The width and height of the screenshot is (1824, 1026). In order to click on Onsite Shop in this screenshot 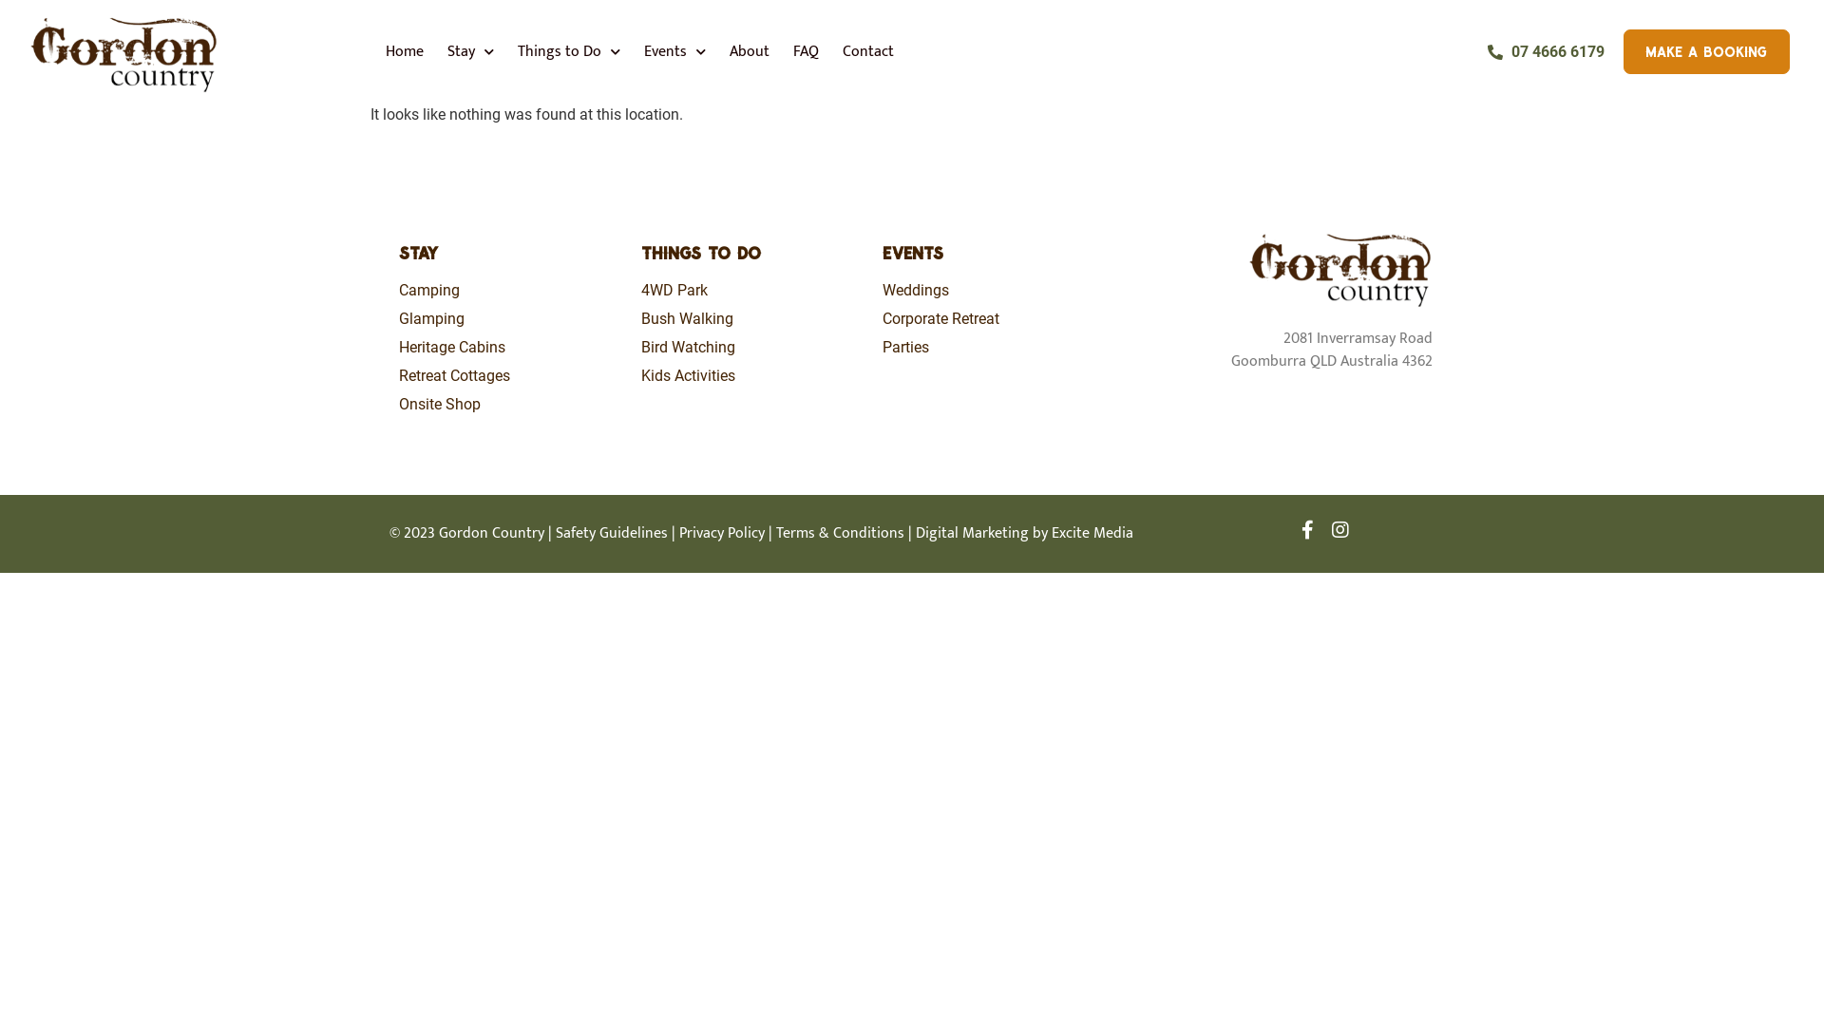, I will do `click(511, 405)`.